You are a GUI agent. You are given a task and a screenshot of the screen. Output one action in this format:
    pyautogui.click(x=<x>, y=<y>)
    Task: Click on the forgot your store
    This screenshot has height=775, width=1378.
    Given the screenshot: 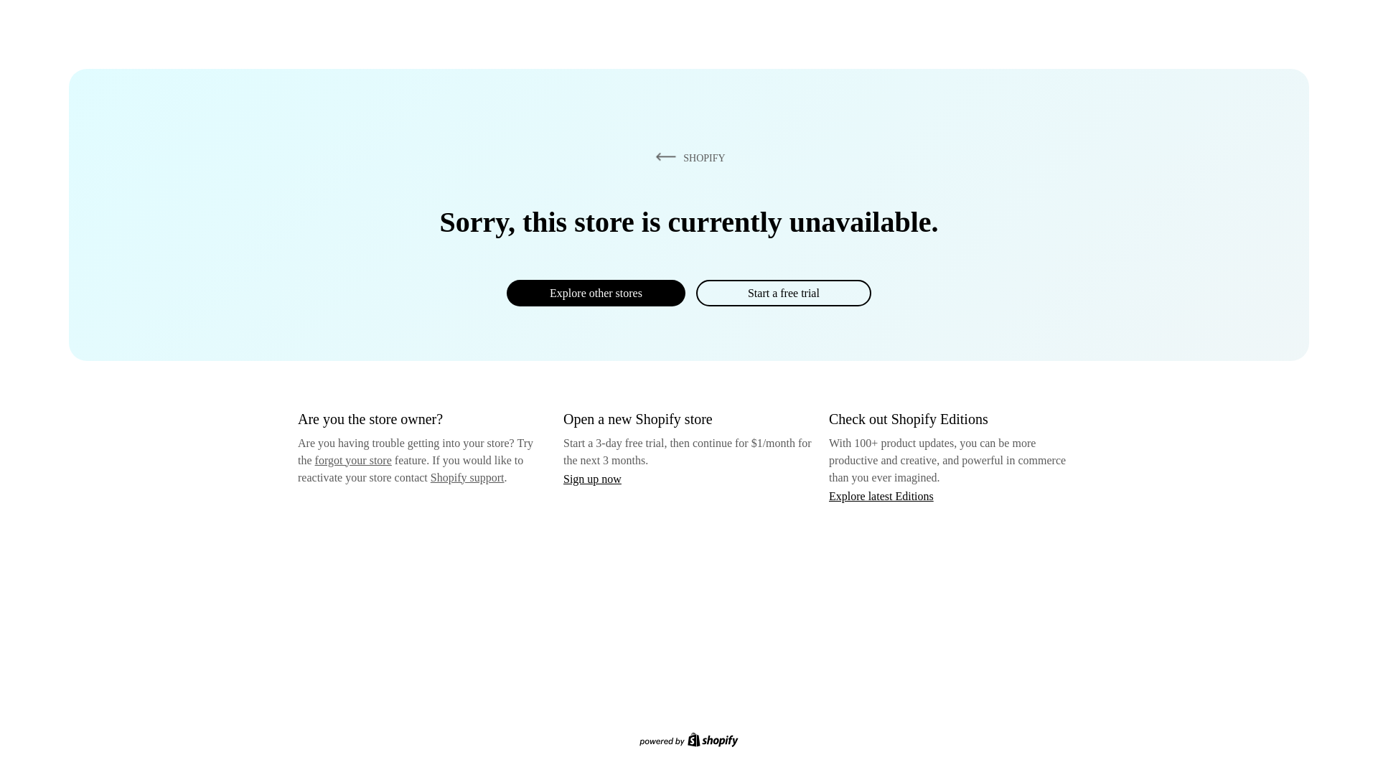 What is the action you would take?
    pyautogui.click(x=353, y=460)
    